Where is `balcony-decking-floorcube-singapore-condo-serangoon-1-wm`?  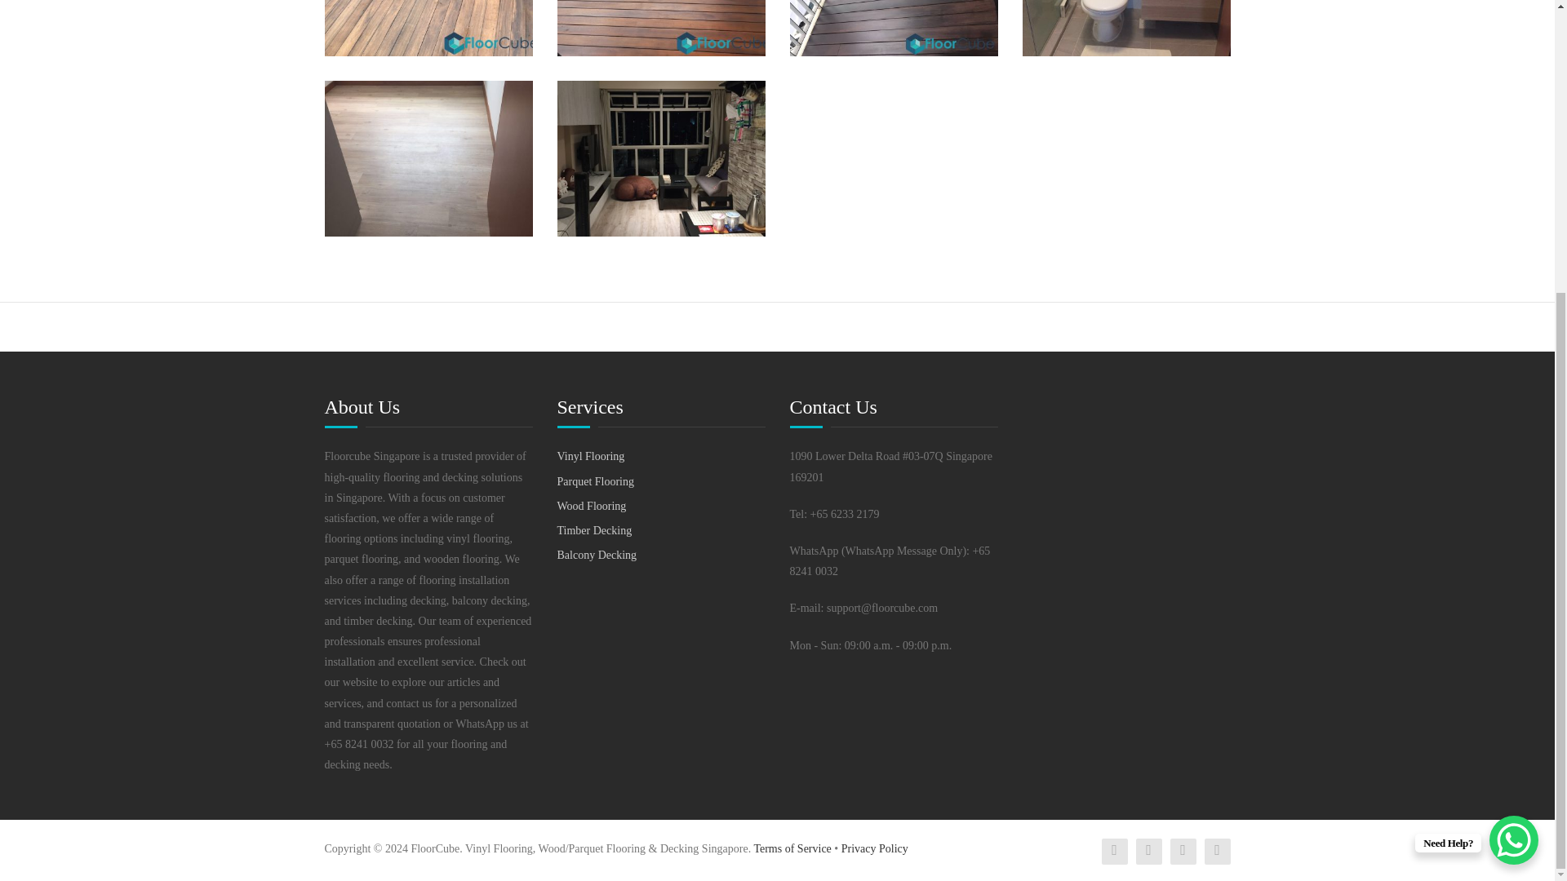 balcony-decking-floorcube-singapore-condo-serangoon-1-wm is located at coordinates (894, 28).